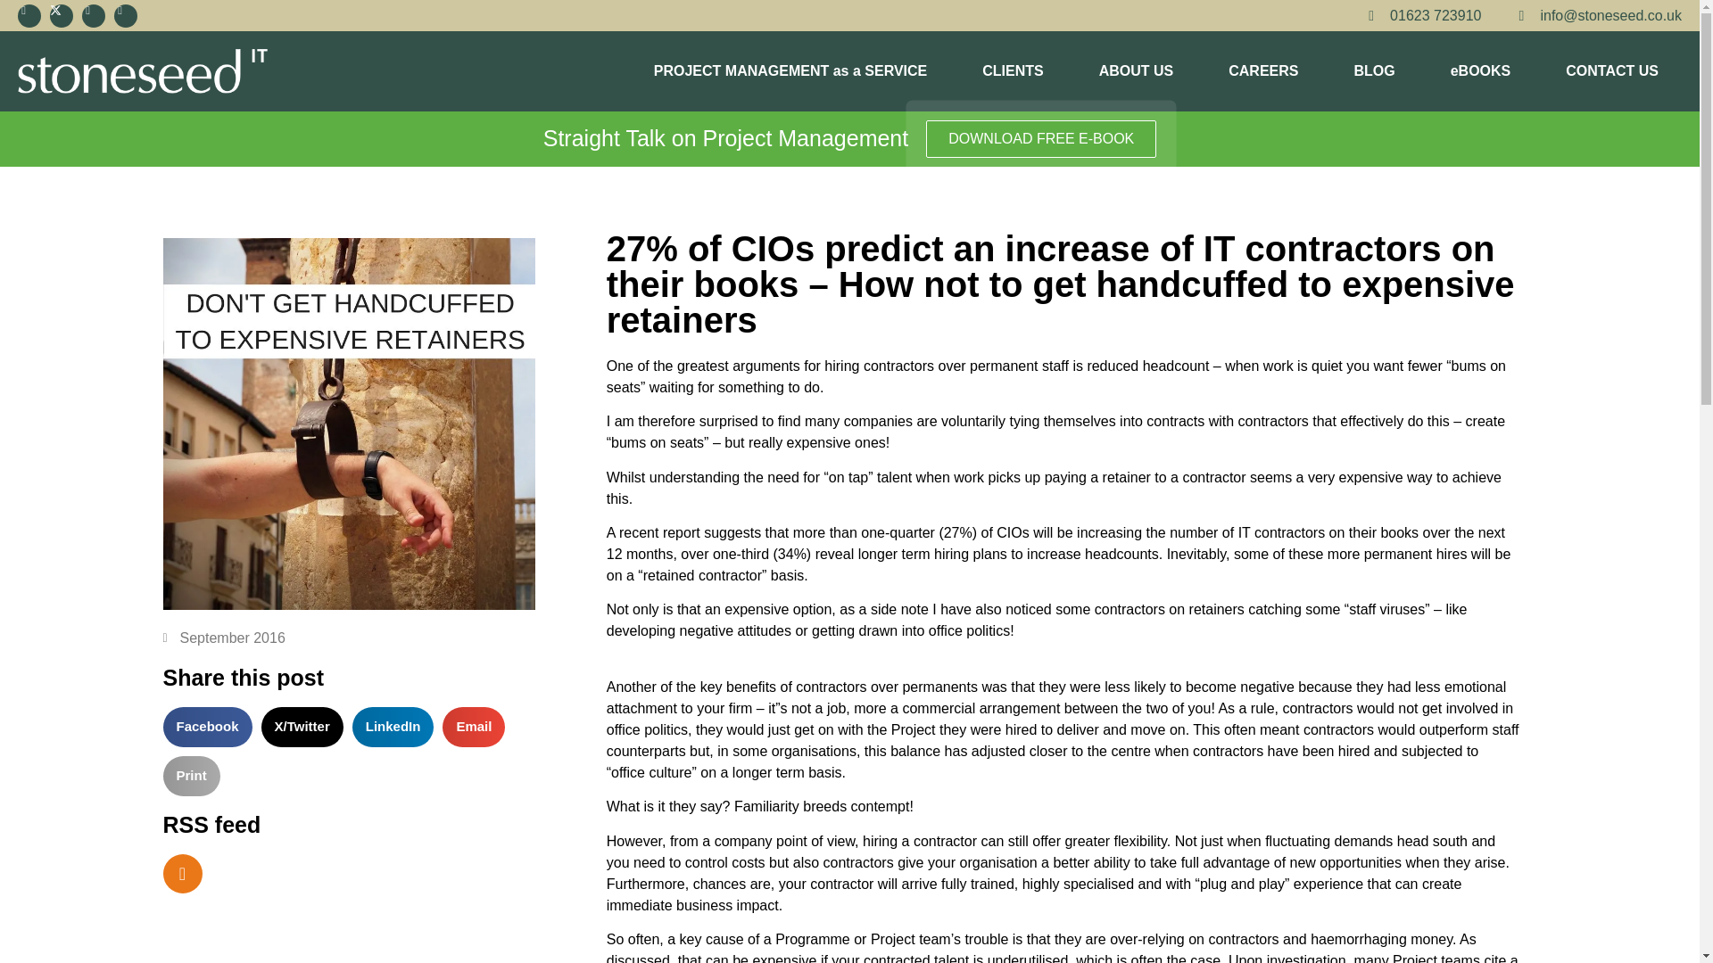 The height and width of the screenshot is (963, 1713). Describe the element at coordinates (1419, 16) in the screenshot. I see `01623 723910` at that location.